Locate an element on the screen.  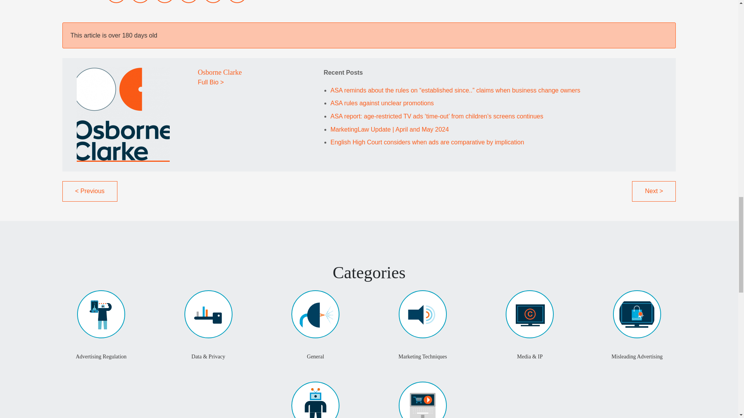
marketinglaw LinkedIn account is located at coordinates (140, 2).